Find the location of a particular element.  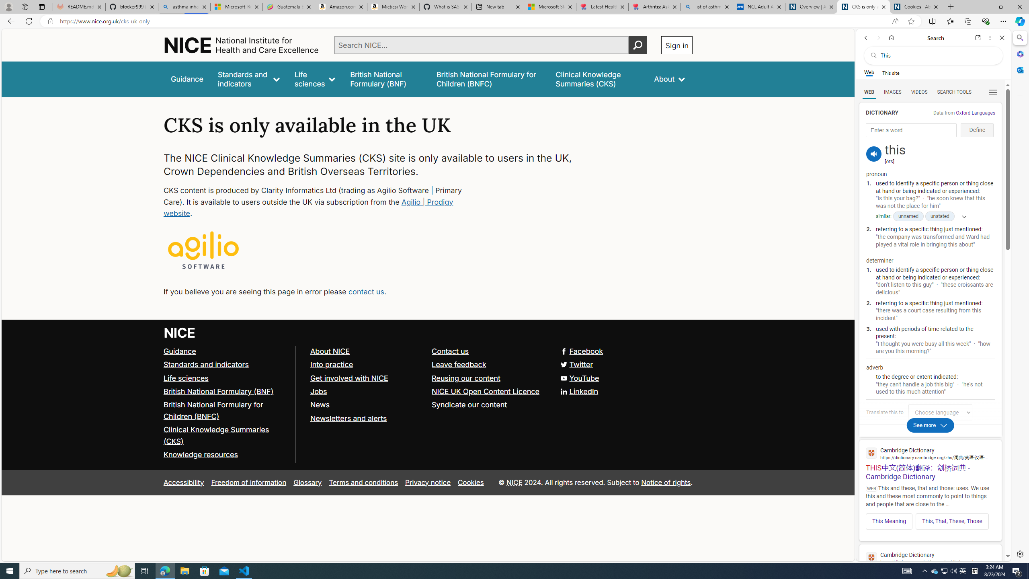

Agilio | Prodigy website is located at coordinates (309, 207).